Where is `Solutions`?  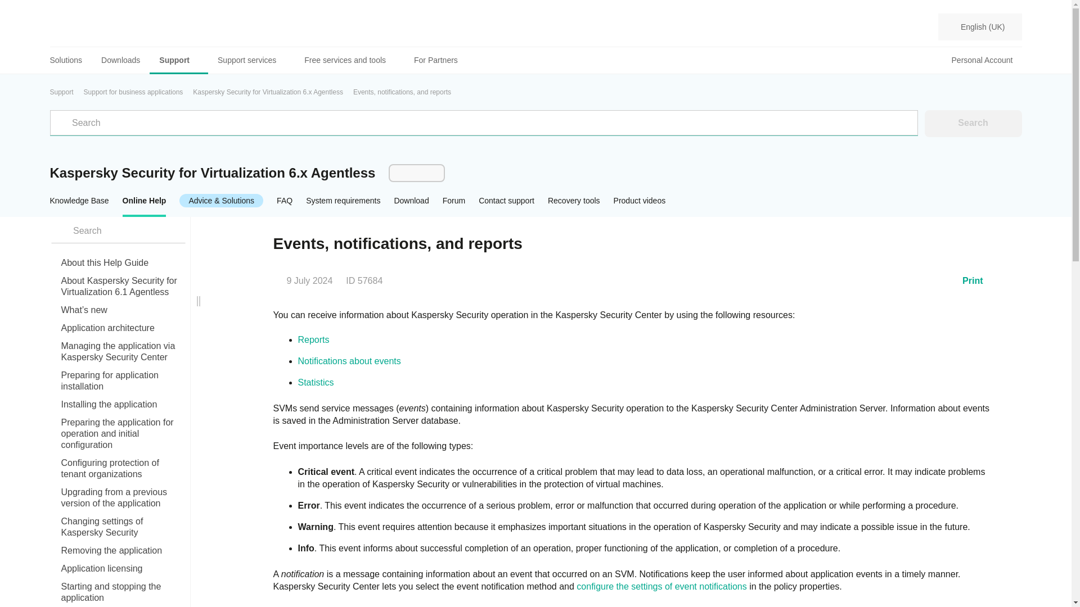 Solutions is located at coordinates (71, 60).